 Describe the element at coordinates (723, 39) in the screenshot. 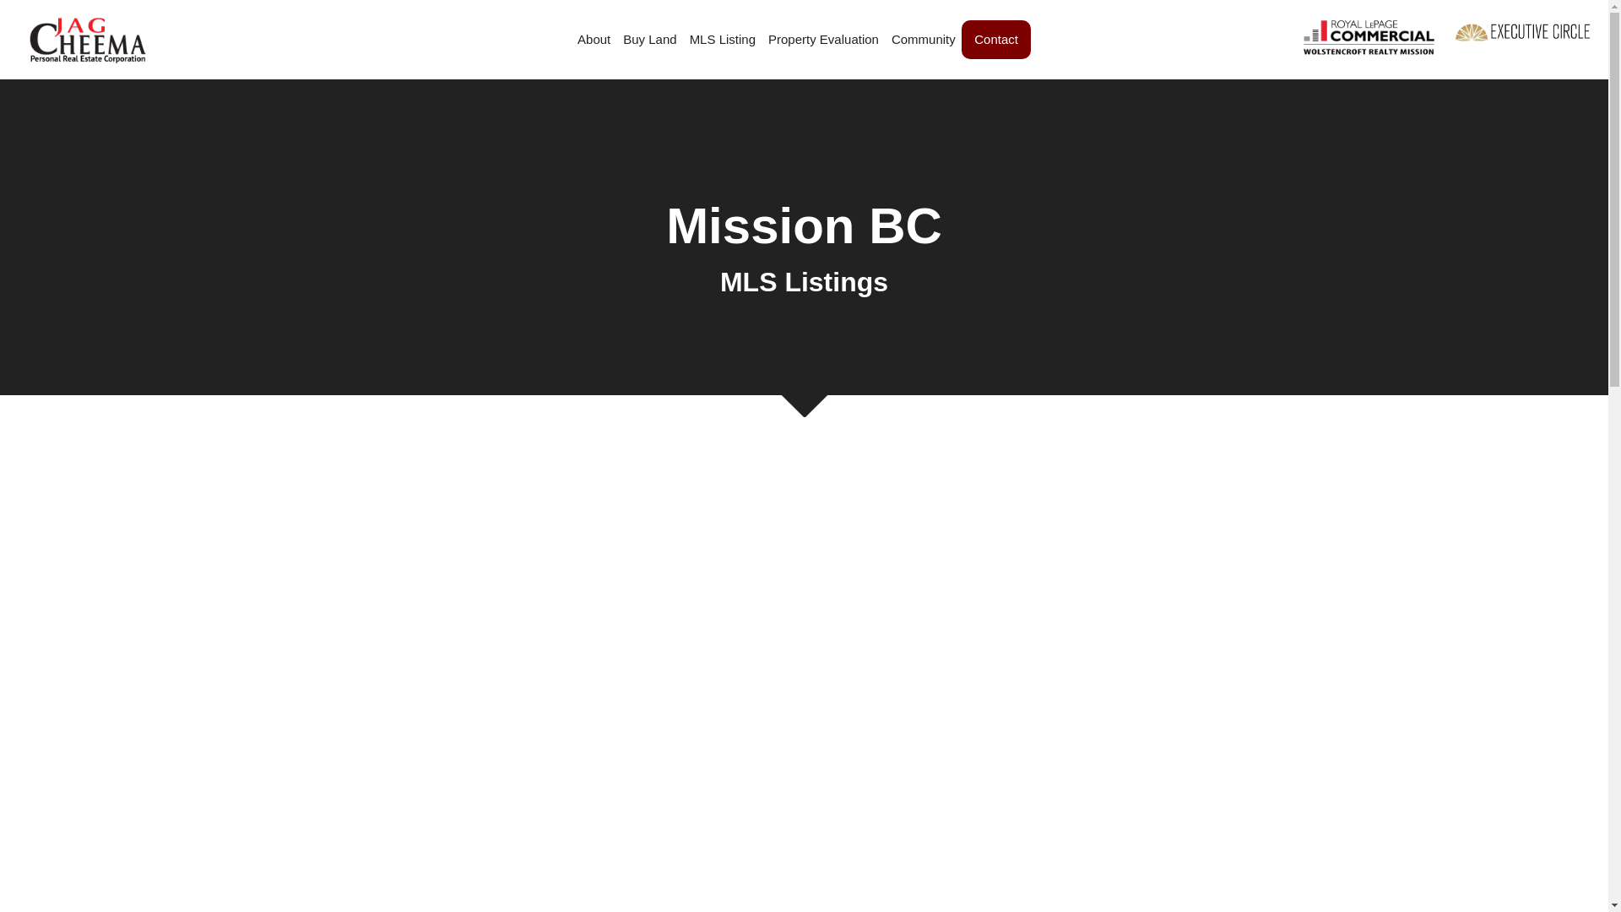

I see `MLS Listing` at that location.